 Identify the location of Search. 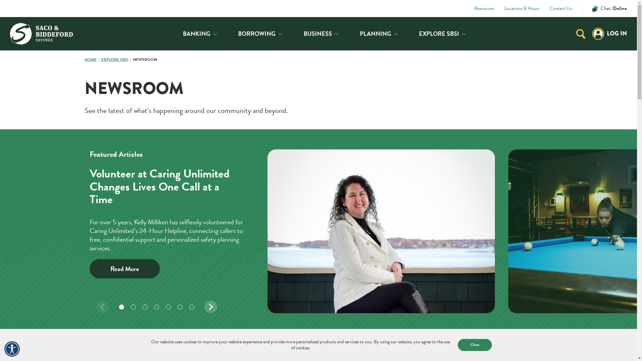
(581, 34).